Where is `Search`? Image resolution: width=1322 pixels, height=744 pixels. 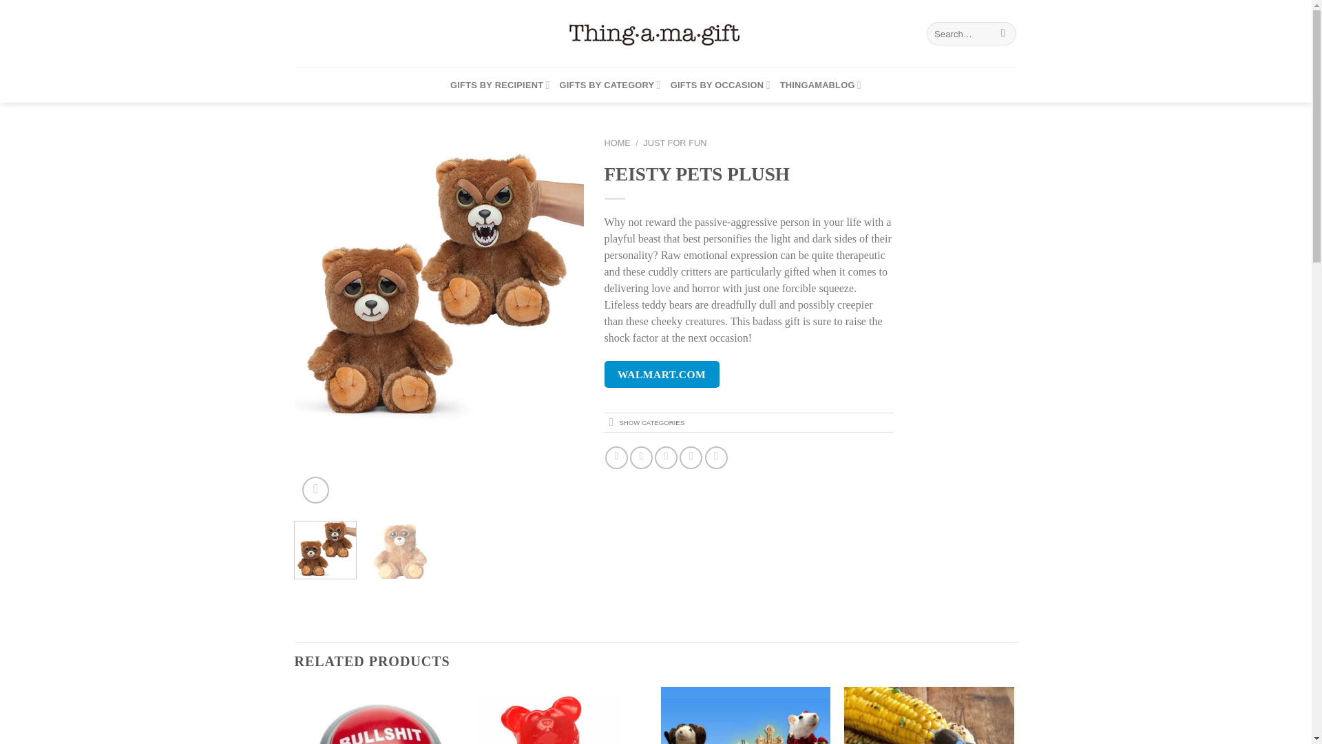 Search is located at coordinates (1004, 33).